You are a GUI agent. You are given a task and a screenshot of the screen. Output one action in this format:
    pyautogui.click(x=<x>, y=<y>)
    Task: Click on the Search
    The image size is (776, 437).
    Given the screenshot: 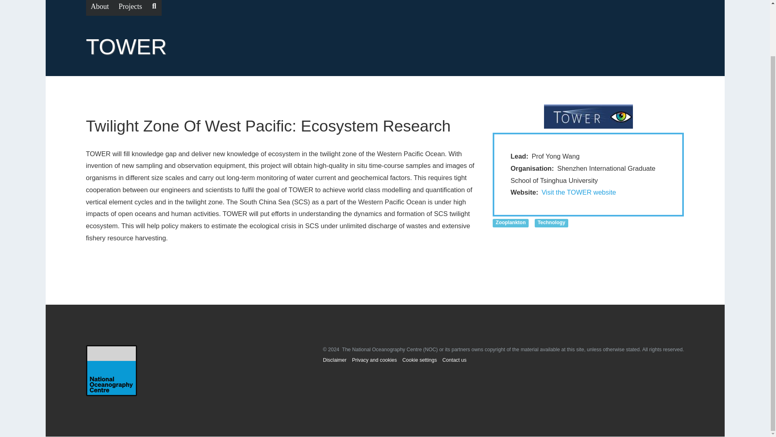 What is the action you would take?
    pyautogui.click(x=154, y=8)
    